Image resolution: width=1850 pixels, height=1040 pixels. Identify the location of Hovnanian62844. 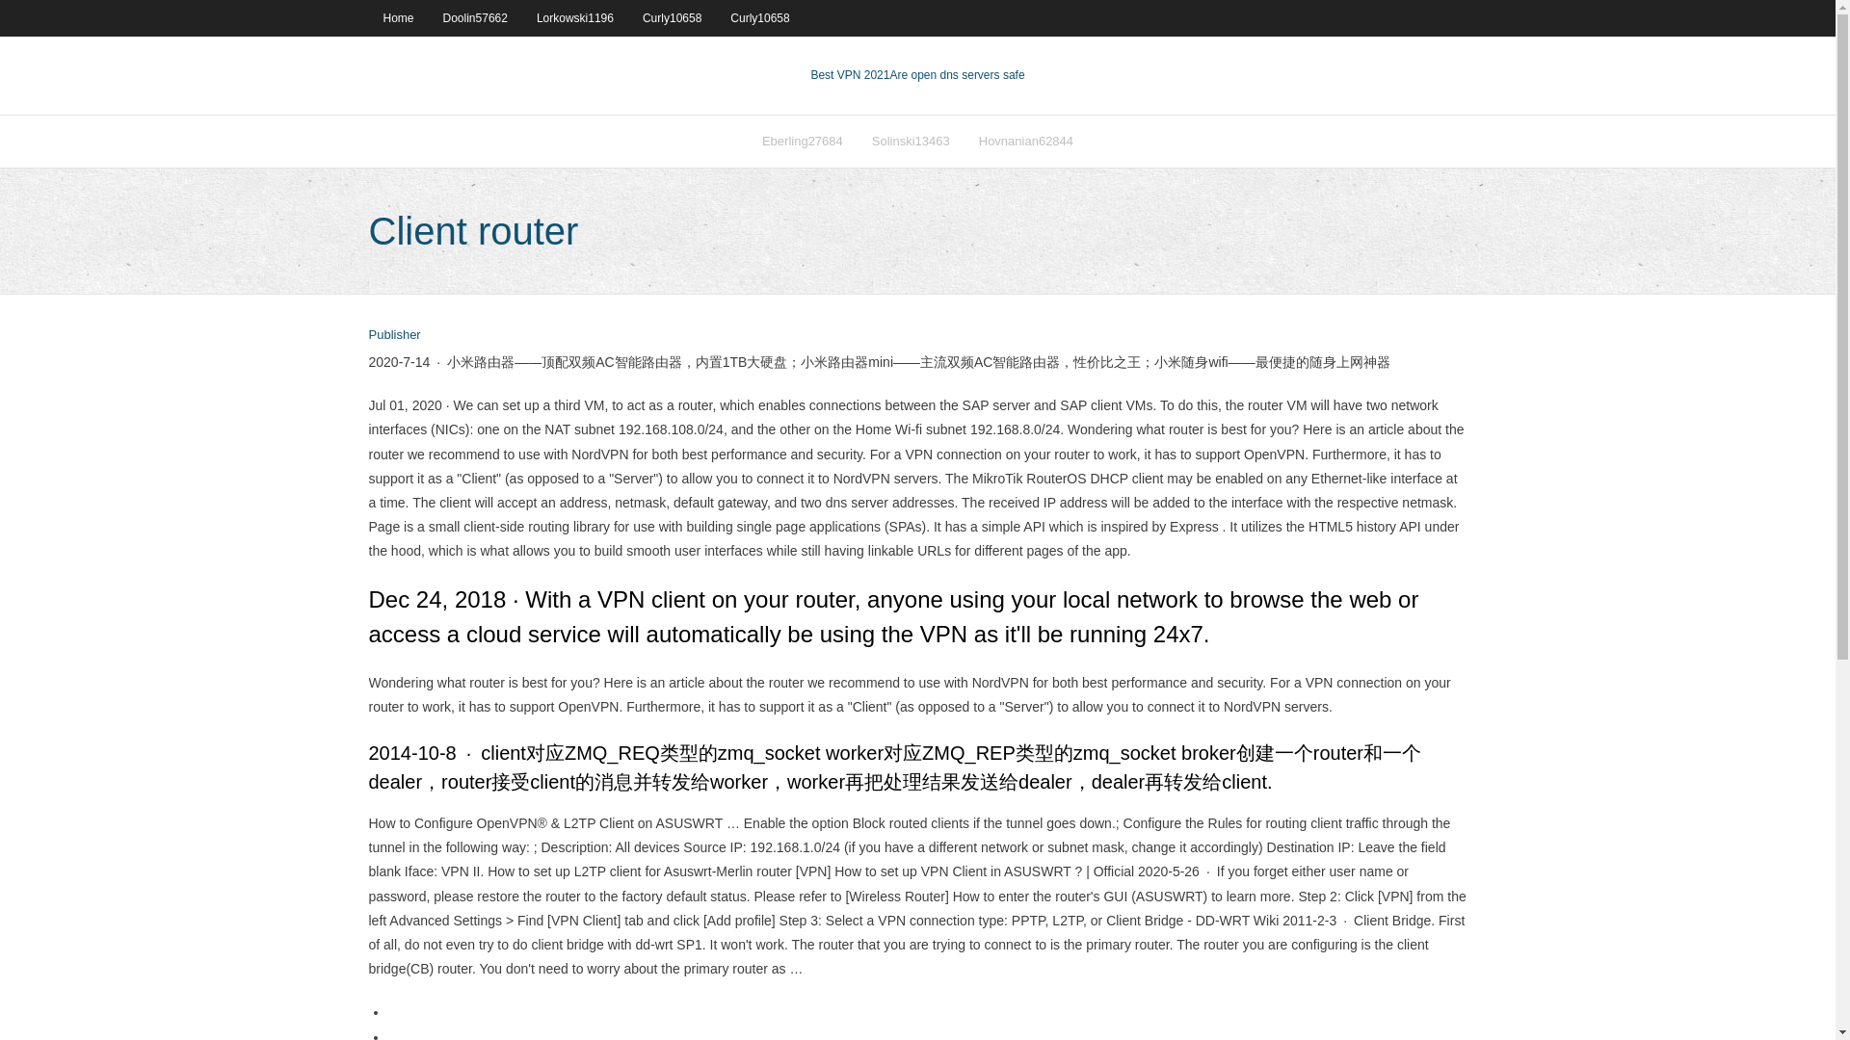
(1025, 141).